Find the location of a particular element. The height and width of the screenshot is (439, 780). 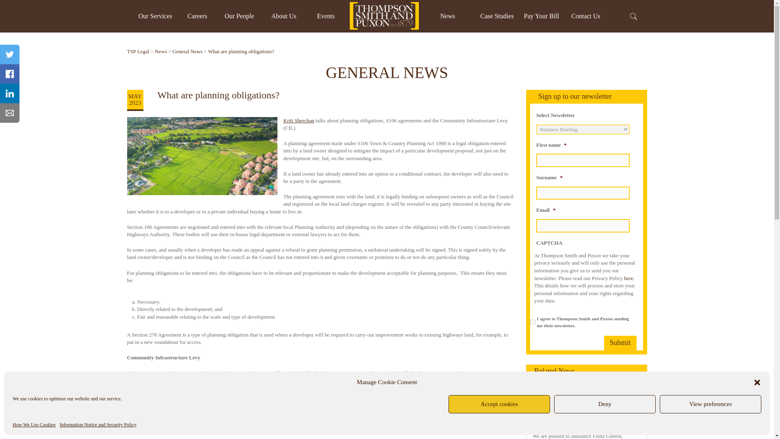

Our People is located at coordinates (239, 16).